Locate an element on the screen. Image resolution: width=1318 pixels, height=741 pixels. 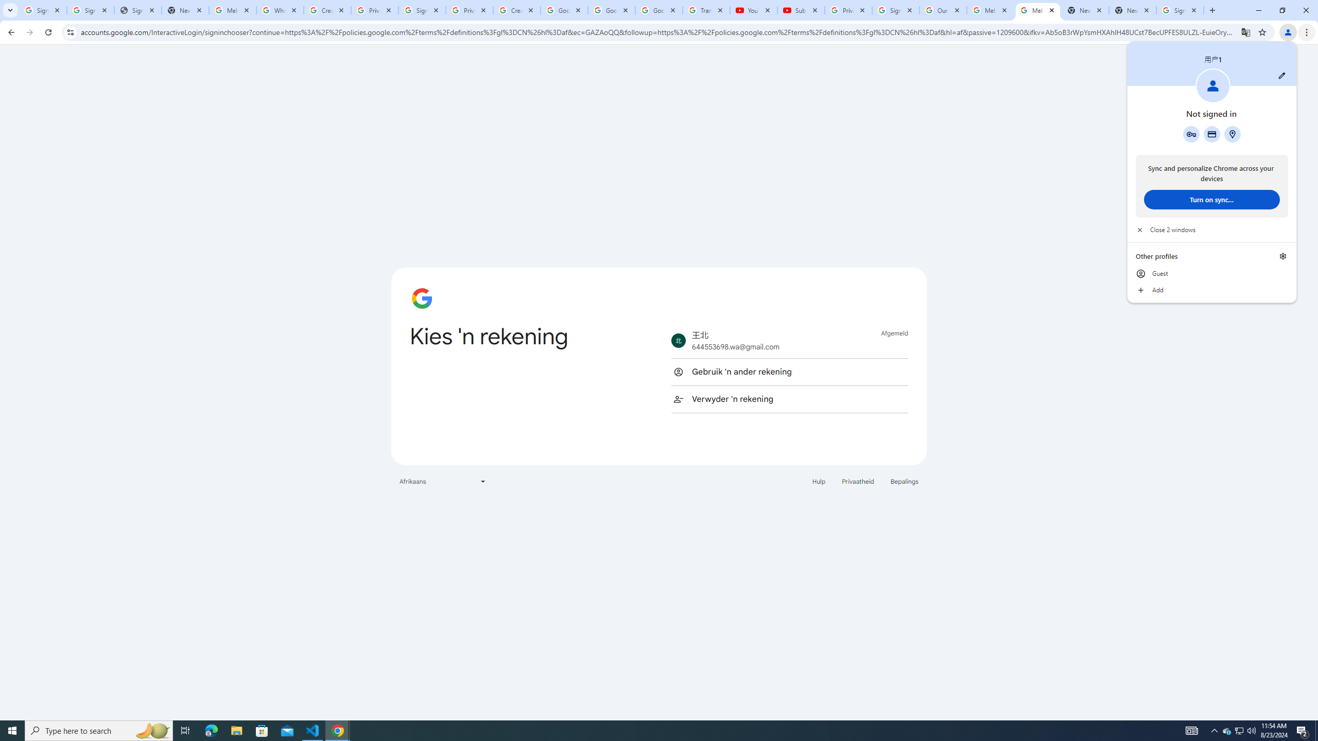
Sign in - Google Accounts is located at coordinates (422, 10).